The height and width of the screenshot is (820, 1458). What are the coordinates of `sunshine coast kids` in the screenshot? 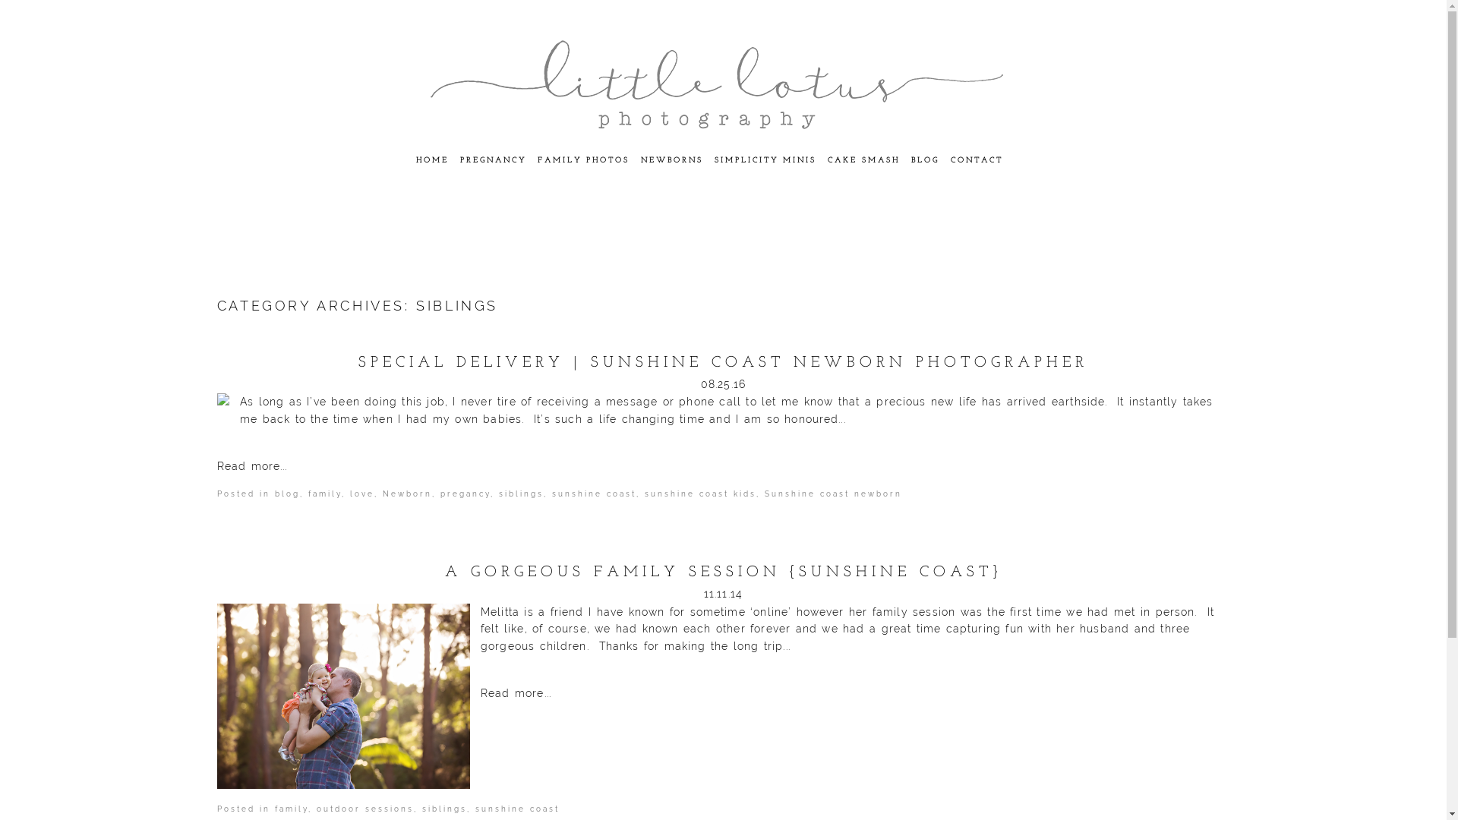 It's located at (700, 494).